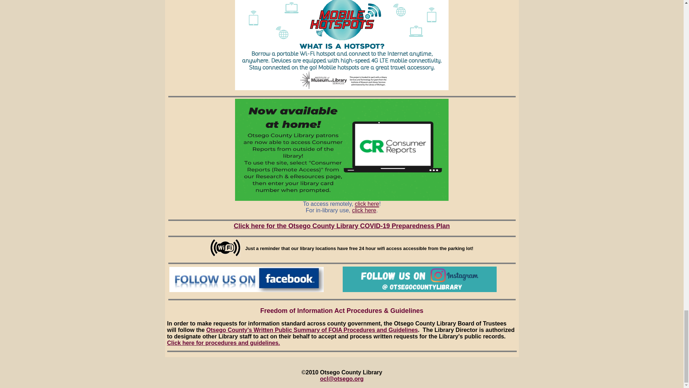 Image resolution: width=689 pixels, height=388 pixels. I want to click on click here, so click(367, 203).